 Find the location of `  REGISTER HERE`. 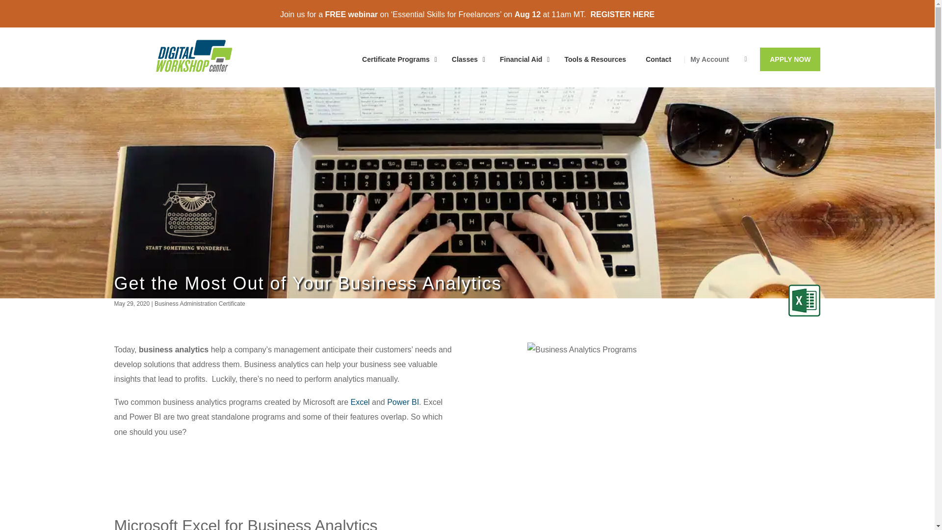

  REGISTER HERE is located at coordinates (620, 14).